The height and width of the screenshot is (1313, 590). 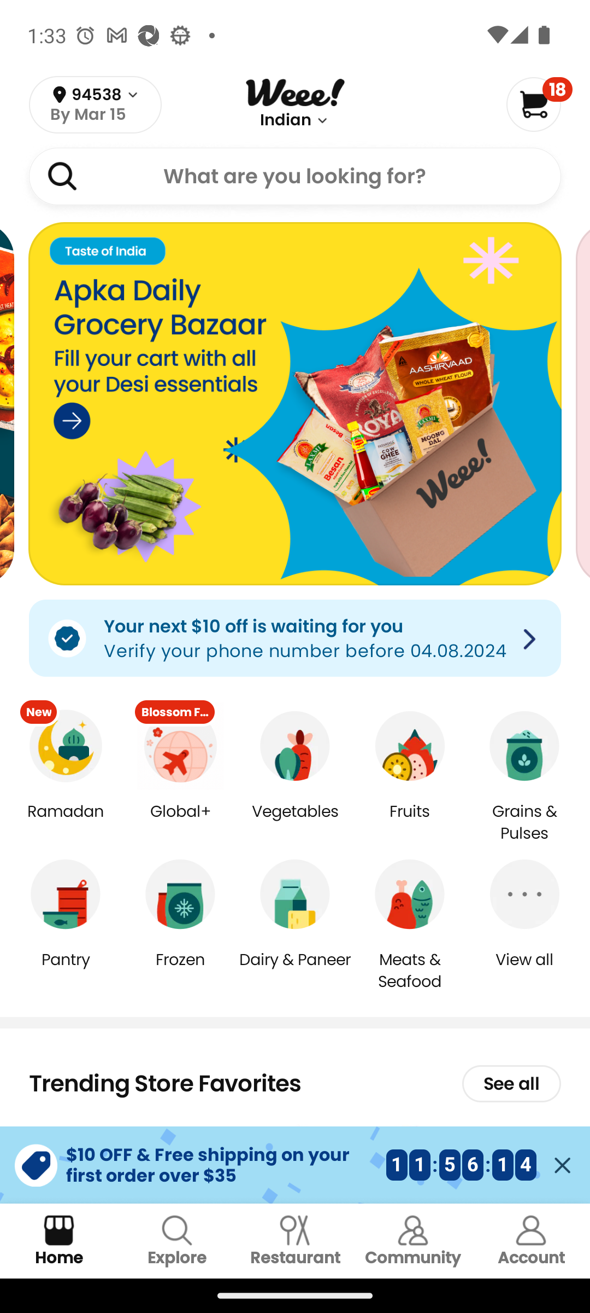 What do you see at coordinates (295, 176) in the screenshot?
I see `What are you looking for?` at bounding box center [295, 176].